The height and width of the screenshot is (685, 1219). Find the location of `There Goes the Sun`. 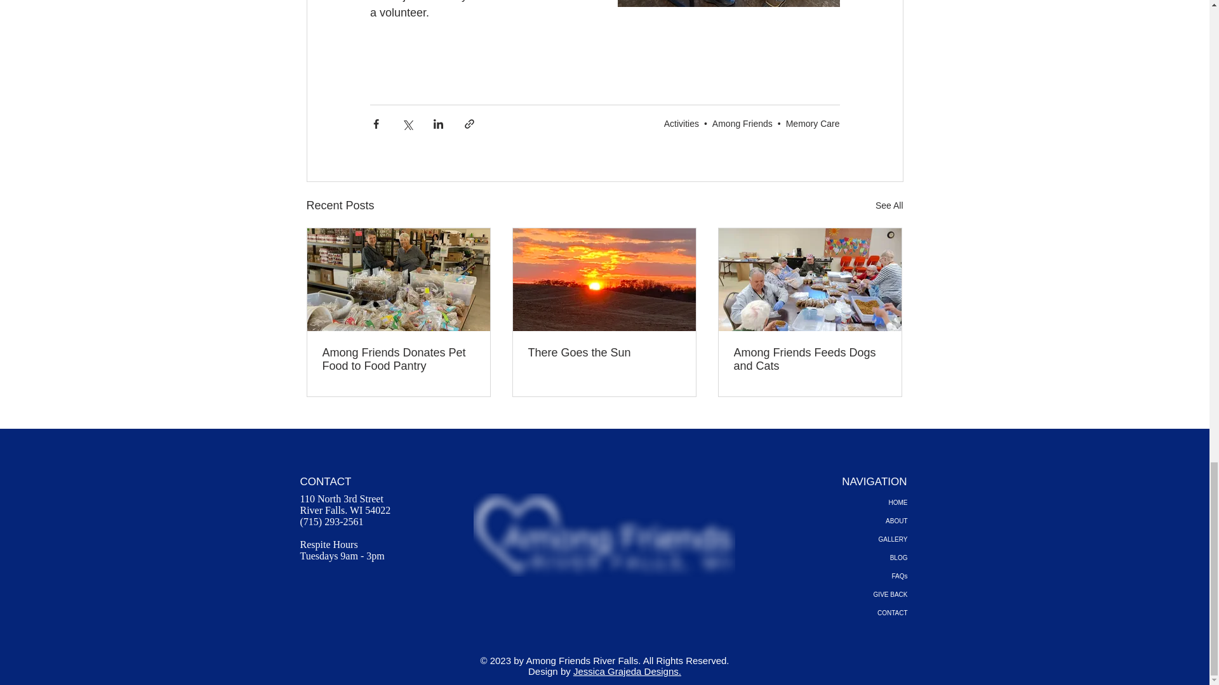

There Goes the Sun is located at coordinates (604, 353).